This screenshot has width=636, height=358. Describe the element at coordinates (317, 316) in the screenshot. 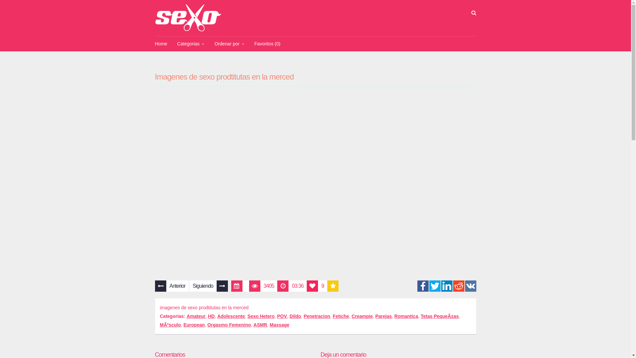

I see `Penetracion` at that location.